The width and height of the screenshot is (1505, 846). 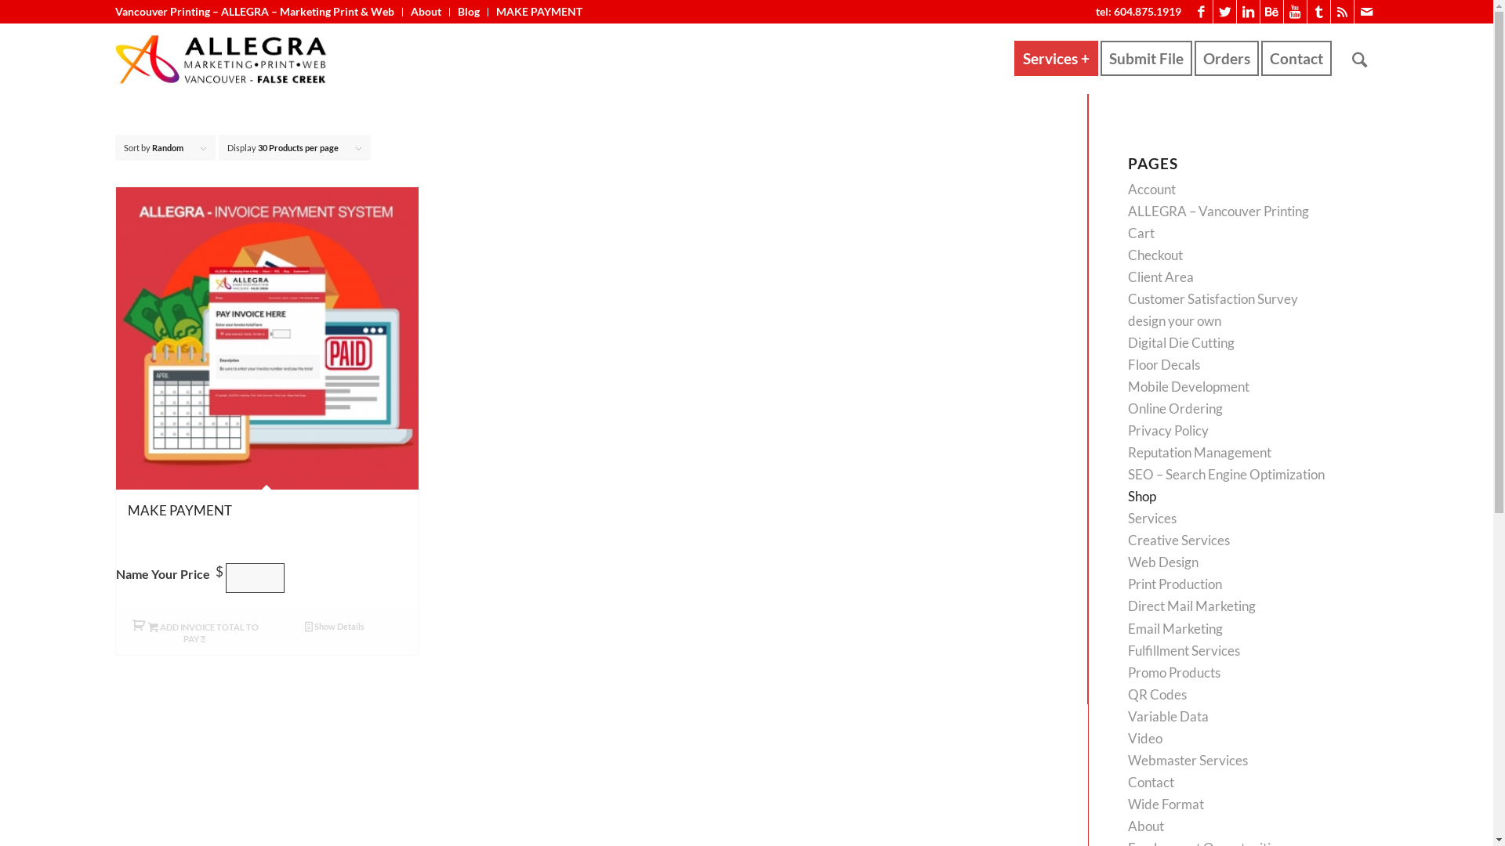 I want to click on Privacy Policy, so click(x=1168, y=431).